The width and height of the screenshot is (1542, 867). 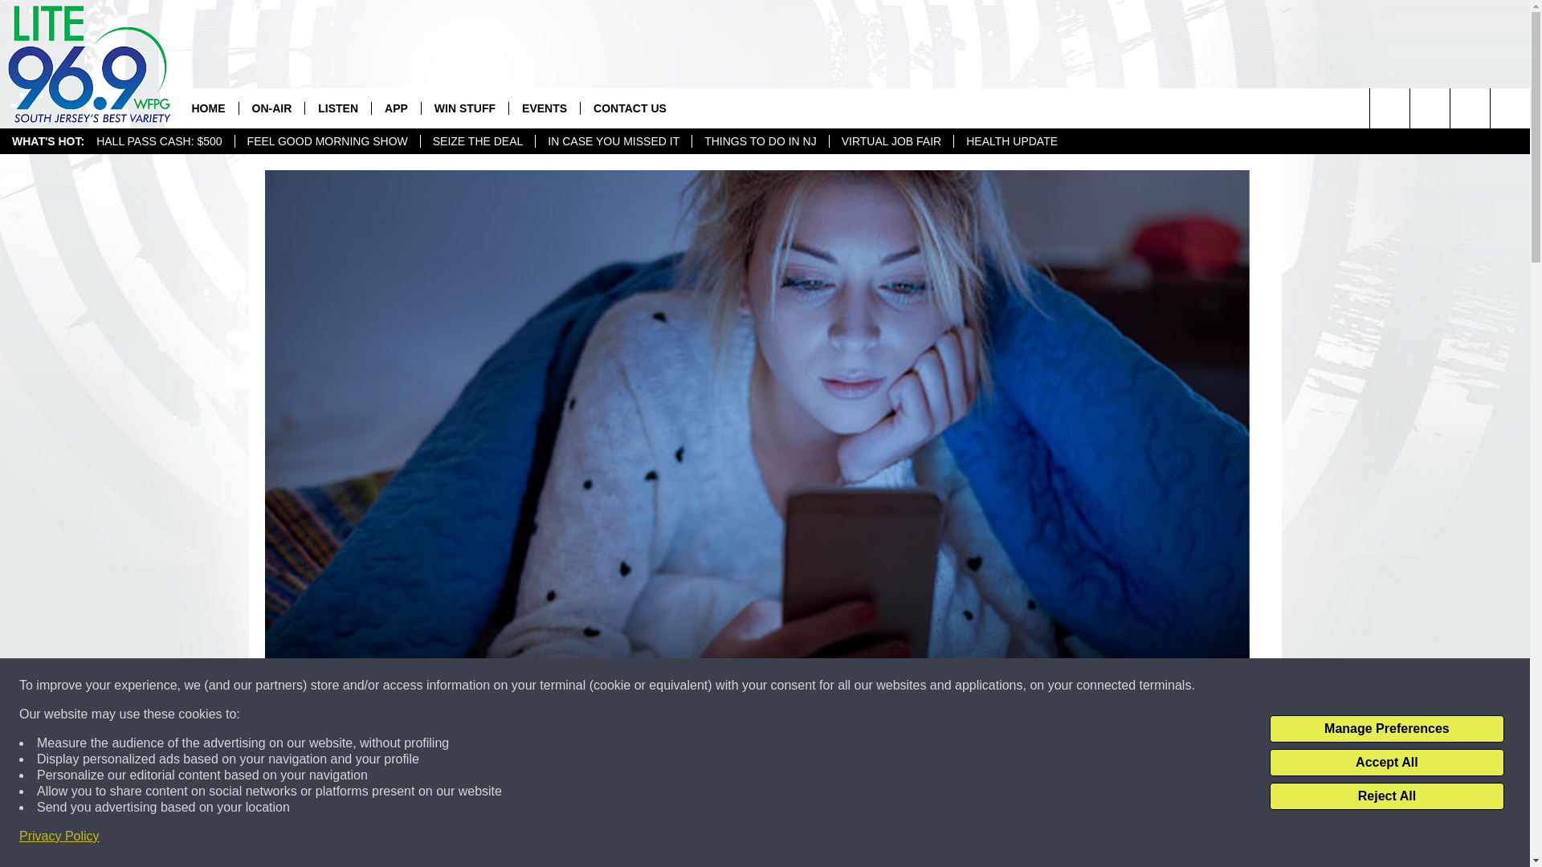 What do you see at coordinates (613, 141) in the screenshot?
I see `IN CASE YOU MISSED IT` at bounding box center [613, 141].